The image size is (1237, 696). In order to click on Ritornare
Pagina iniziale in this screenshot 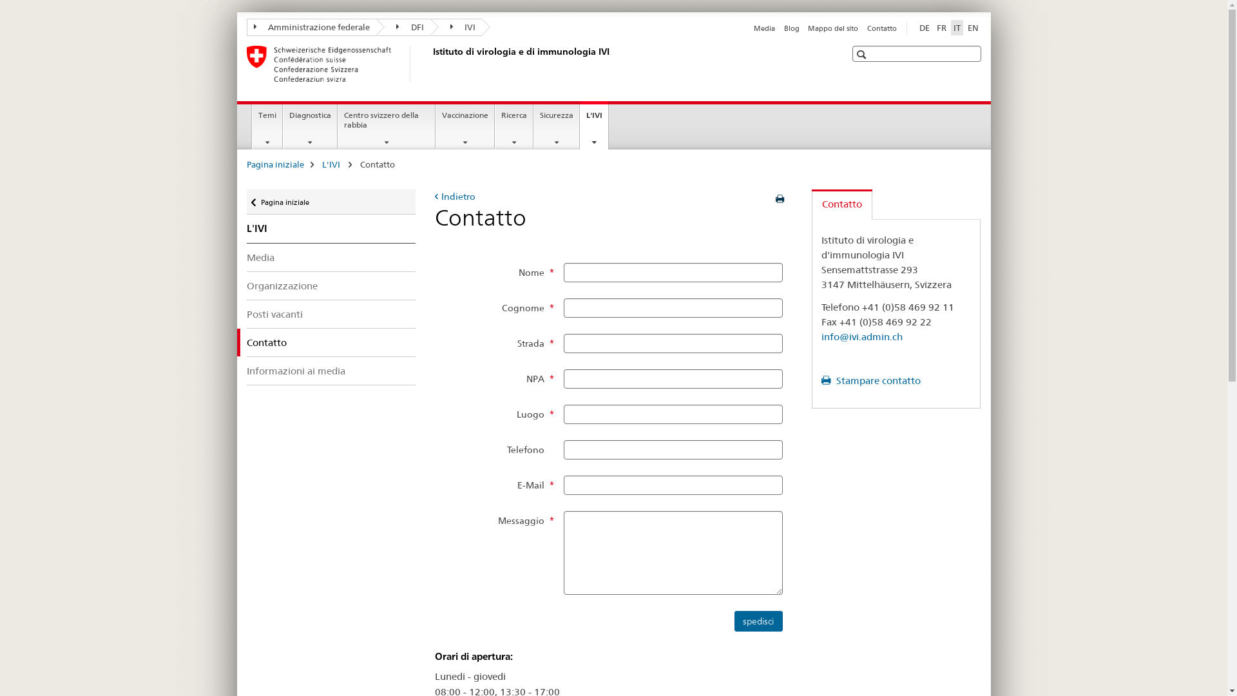, I will do `click(331, 202)`.